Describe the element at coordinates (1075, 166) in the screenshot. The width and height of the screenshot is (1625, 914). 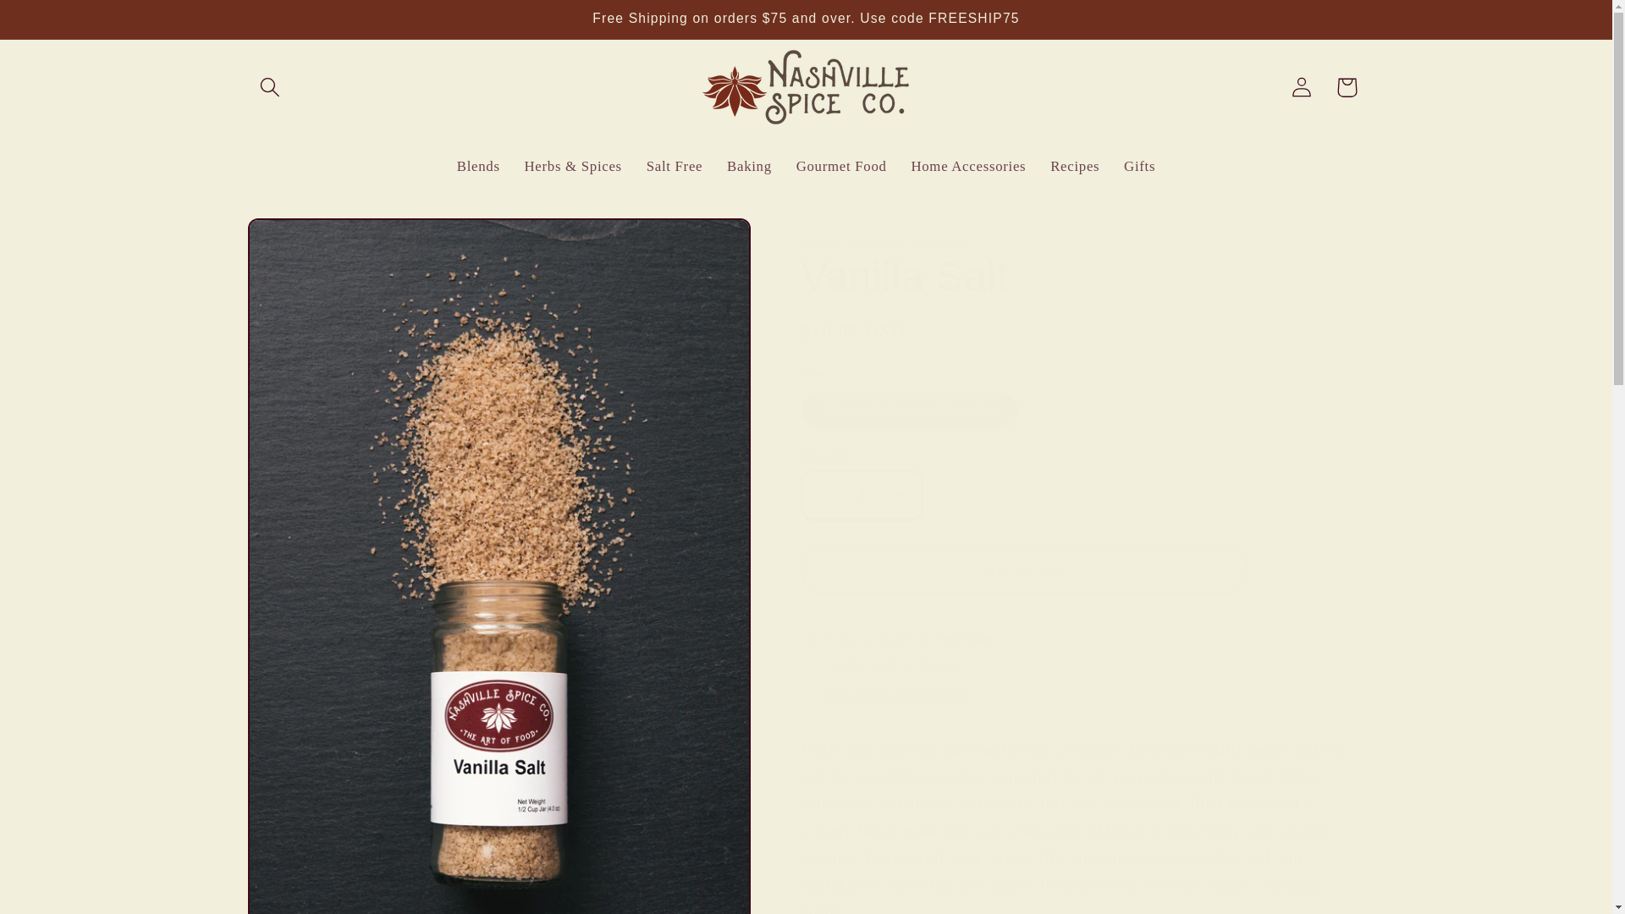
I see `Recipes` at that location.